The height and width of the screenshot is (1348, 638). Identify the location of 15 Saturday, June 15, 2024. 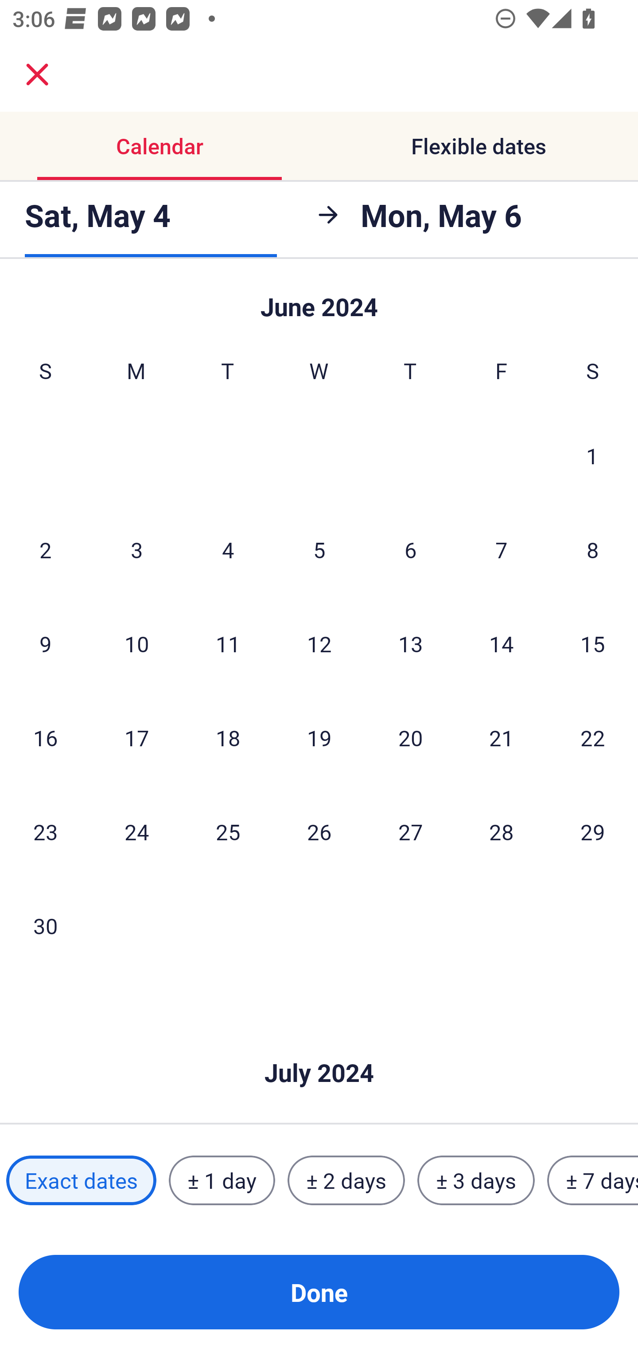
(593, 643).